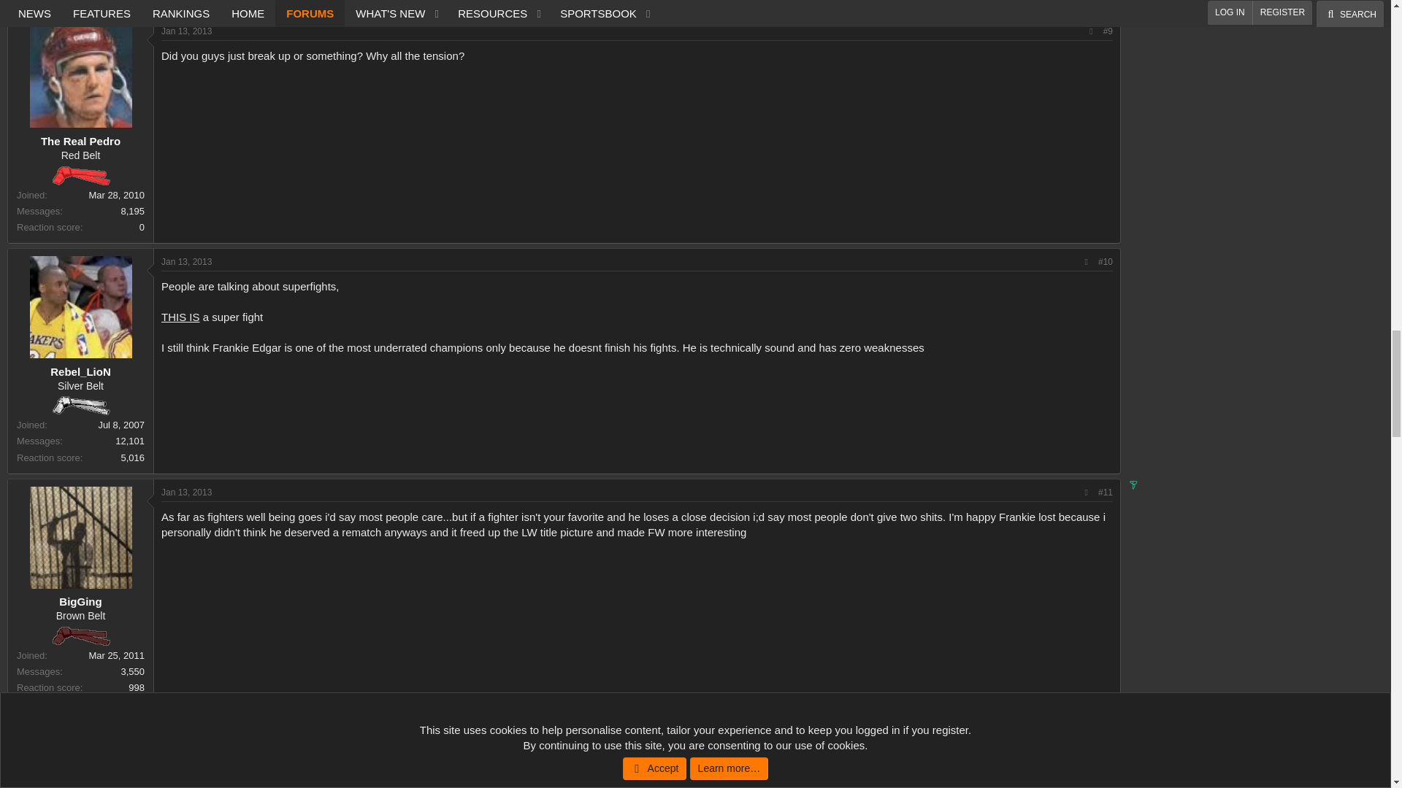  What do you see at coordinates (185, 31) in the screenshot?
I see `Jan 13, 2013 at 10:22 PM` at bounding box center [185, 31].